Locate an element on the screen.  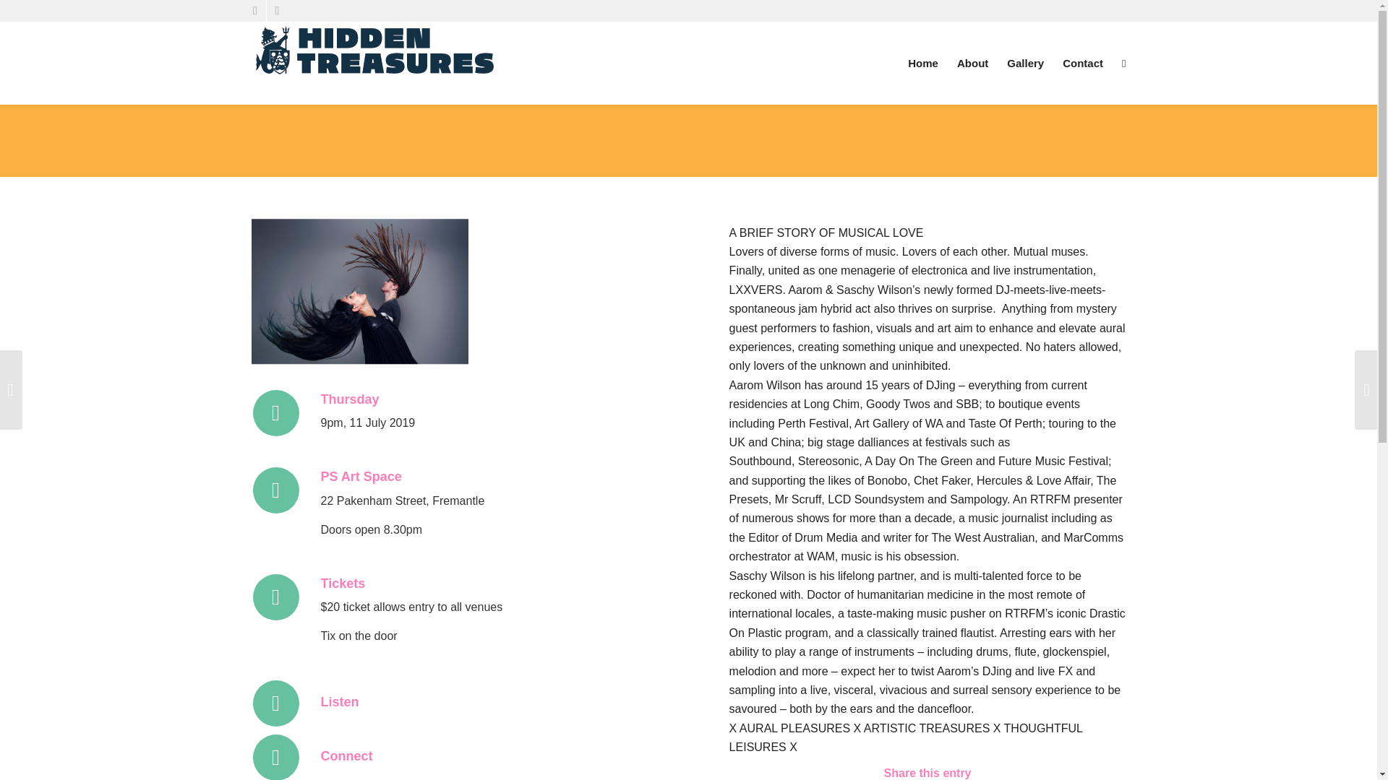
Instagram is located at coordinates (276, 11).